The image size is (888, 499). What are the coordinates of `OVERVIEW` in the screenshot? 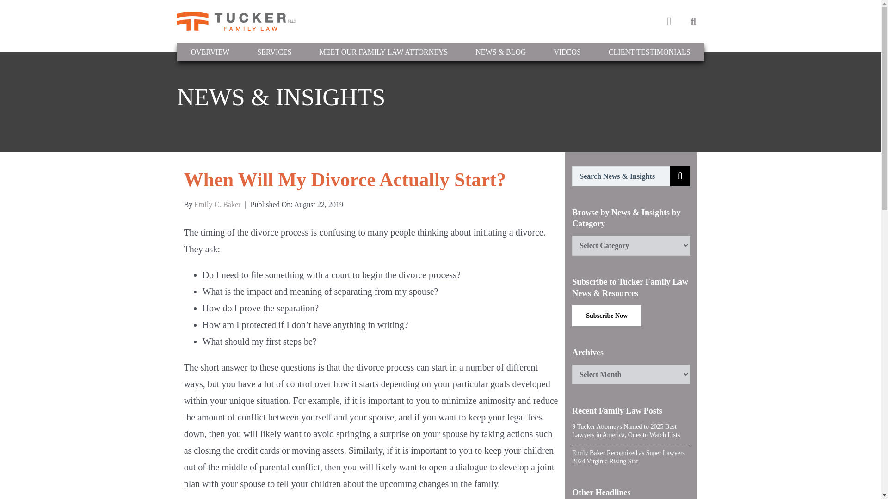 It's located at (210, 52).